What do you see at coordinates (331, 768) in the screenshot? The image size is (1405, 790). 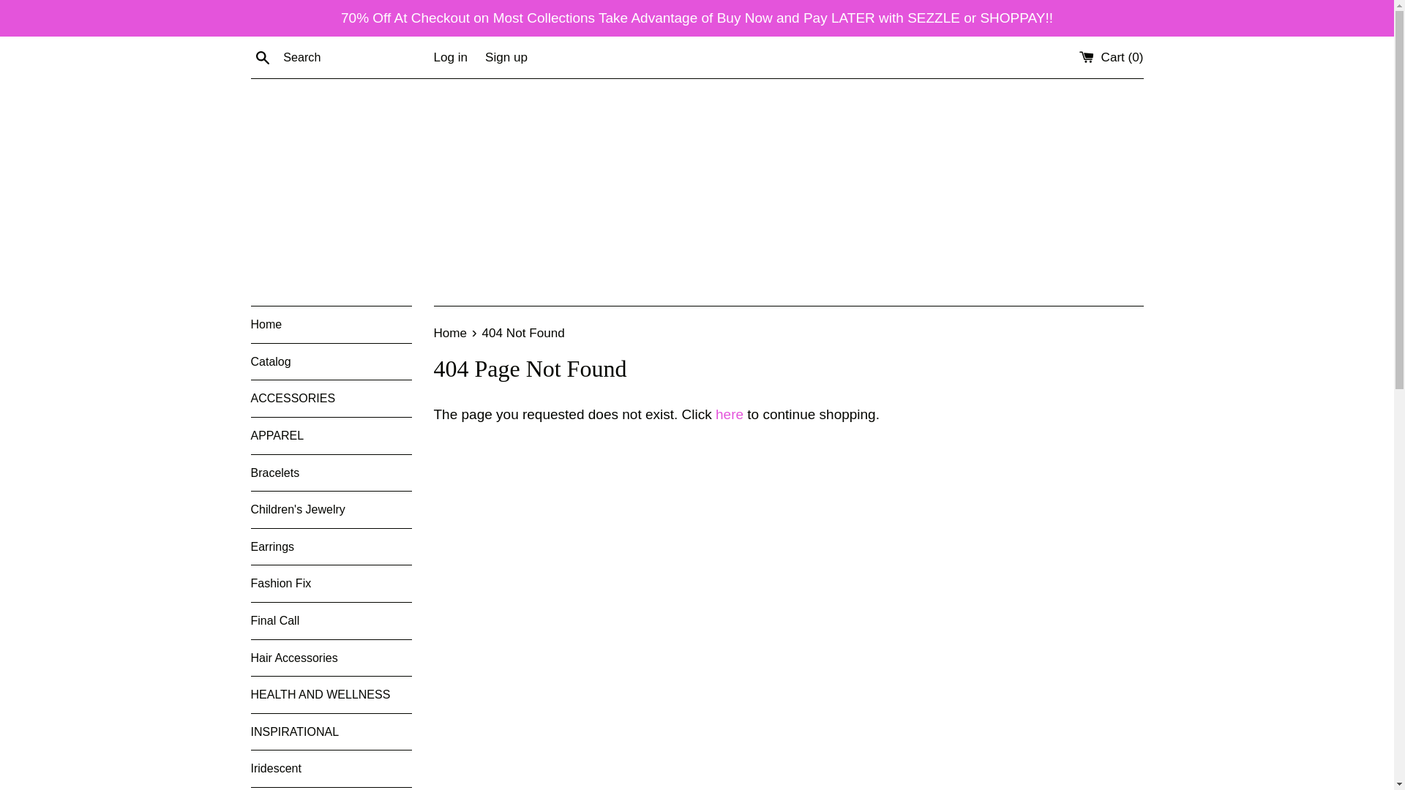 I see `Iridescent` at bounding box center [331, 768].